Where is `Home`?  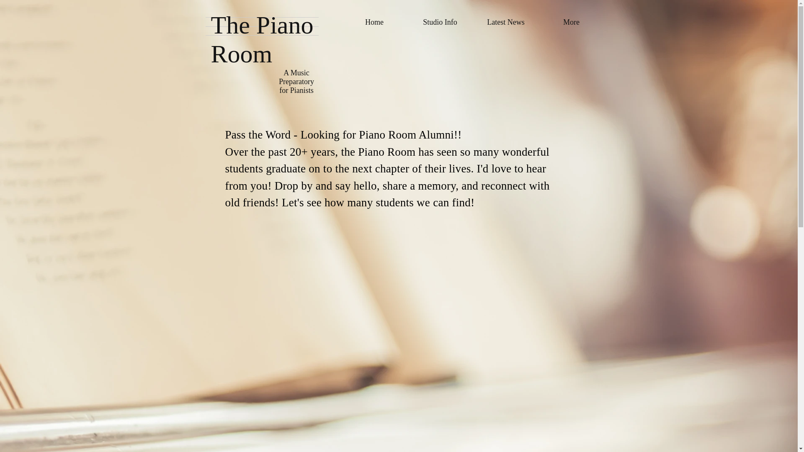
Home is located at coordinates (374, 22).